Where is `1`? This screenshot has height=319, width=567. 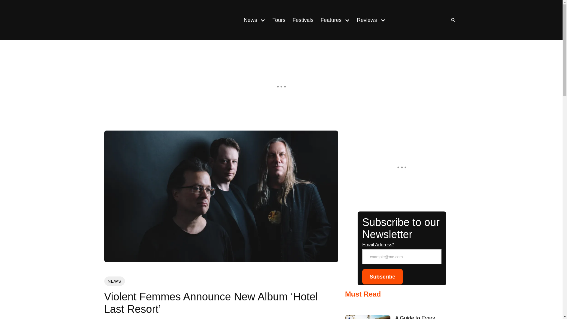 1 is located at coordinates (367, 317).